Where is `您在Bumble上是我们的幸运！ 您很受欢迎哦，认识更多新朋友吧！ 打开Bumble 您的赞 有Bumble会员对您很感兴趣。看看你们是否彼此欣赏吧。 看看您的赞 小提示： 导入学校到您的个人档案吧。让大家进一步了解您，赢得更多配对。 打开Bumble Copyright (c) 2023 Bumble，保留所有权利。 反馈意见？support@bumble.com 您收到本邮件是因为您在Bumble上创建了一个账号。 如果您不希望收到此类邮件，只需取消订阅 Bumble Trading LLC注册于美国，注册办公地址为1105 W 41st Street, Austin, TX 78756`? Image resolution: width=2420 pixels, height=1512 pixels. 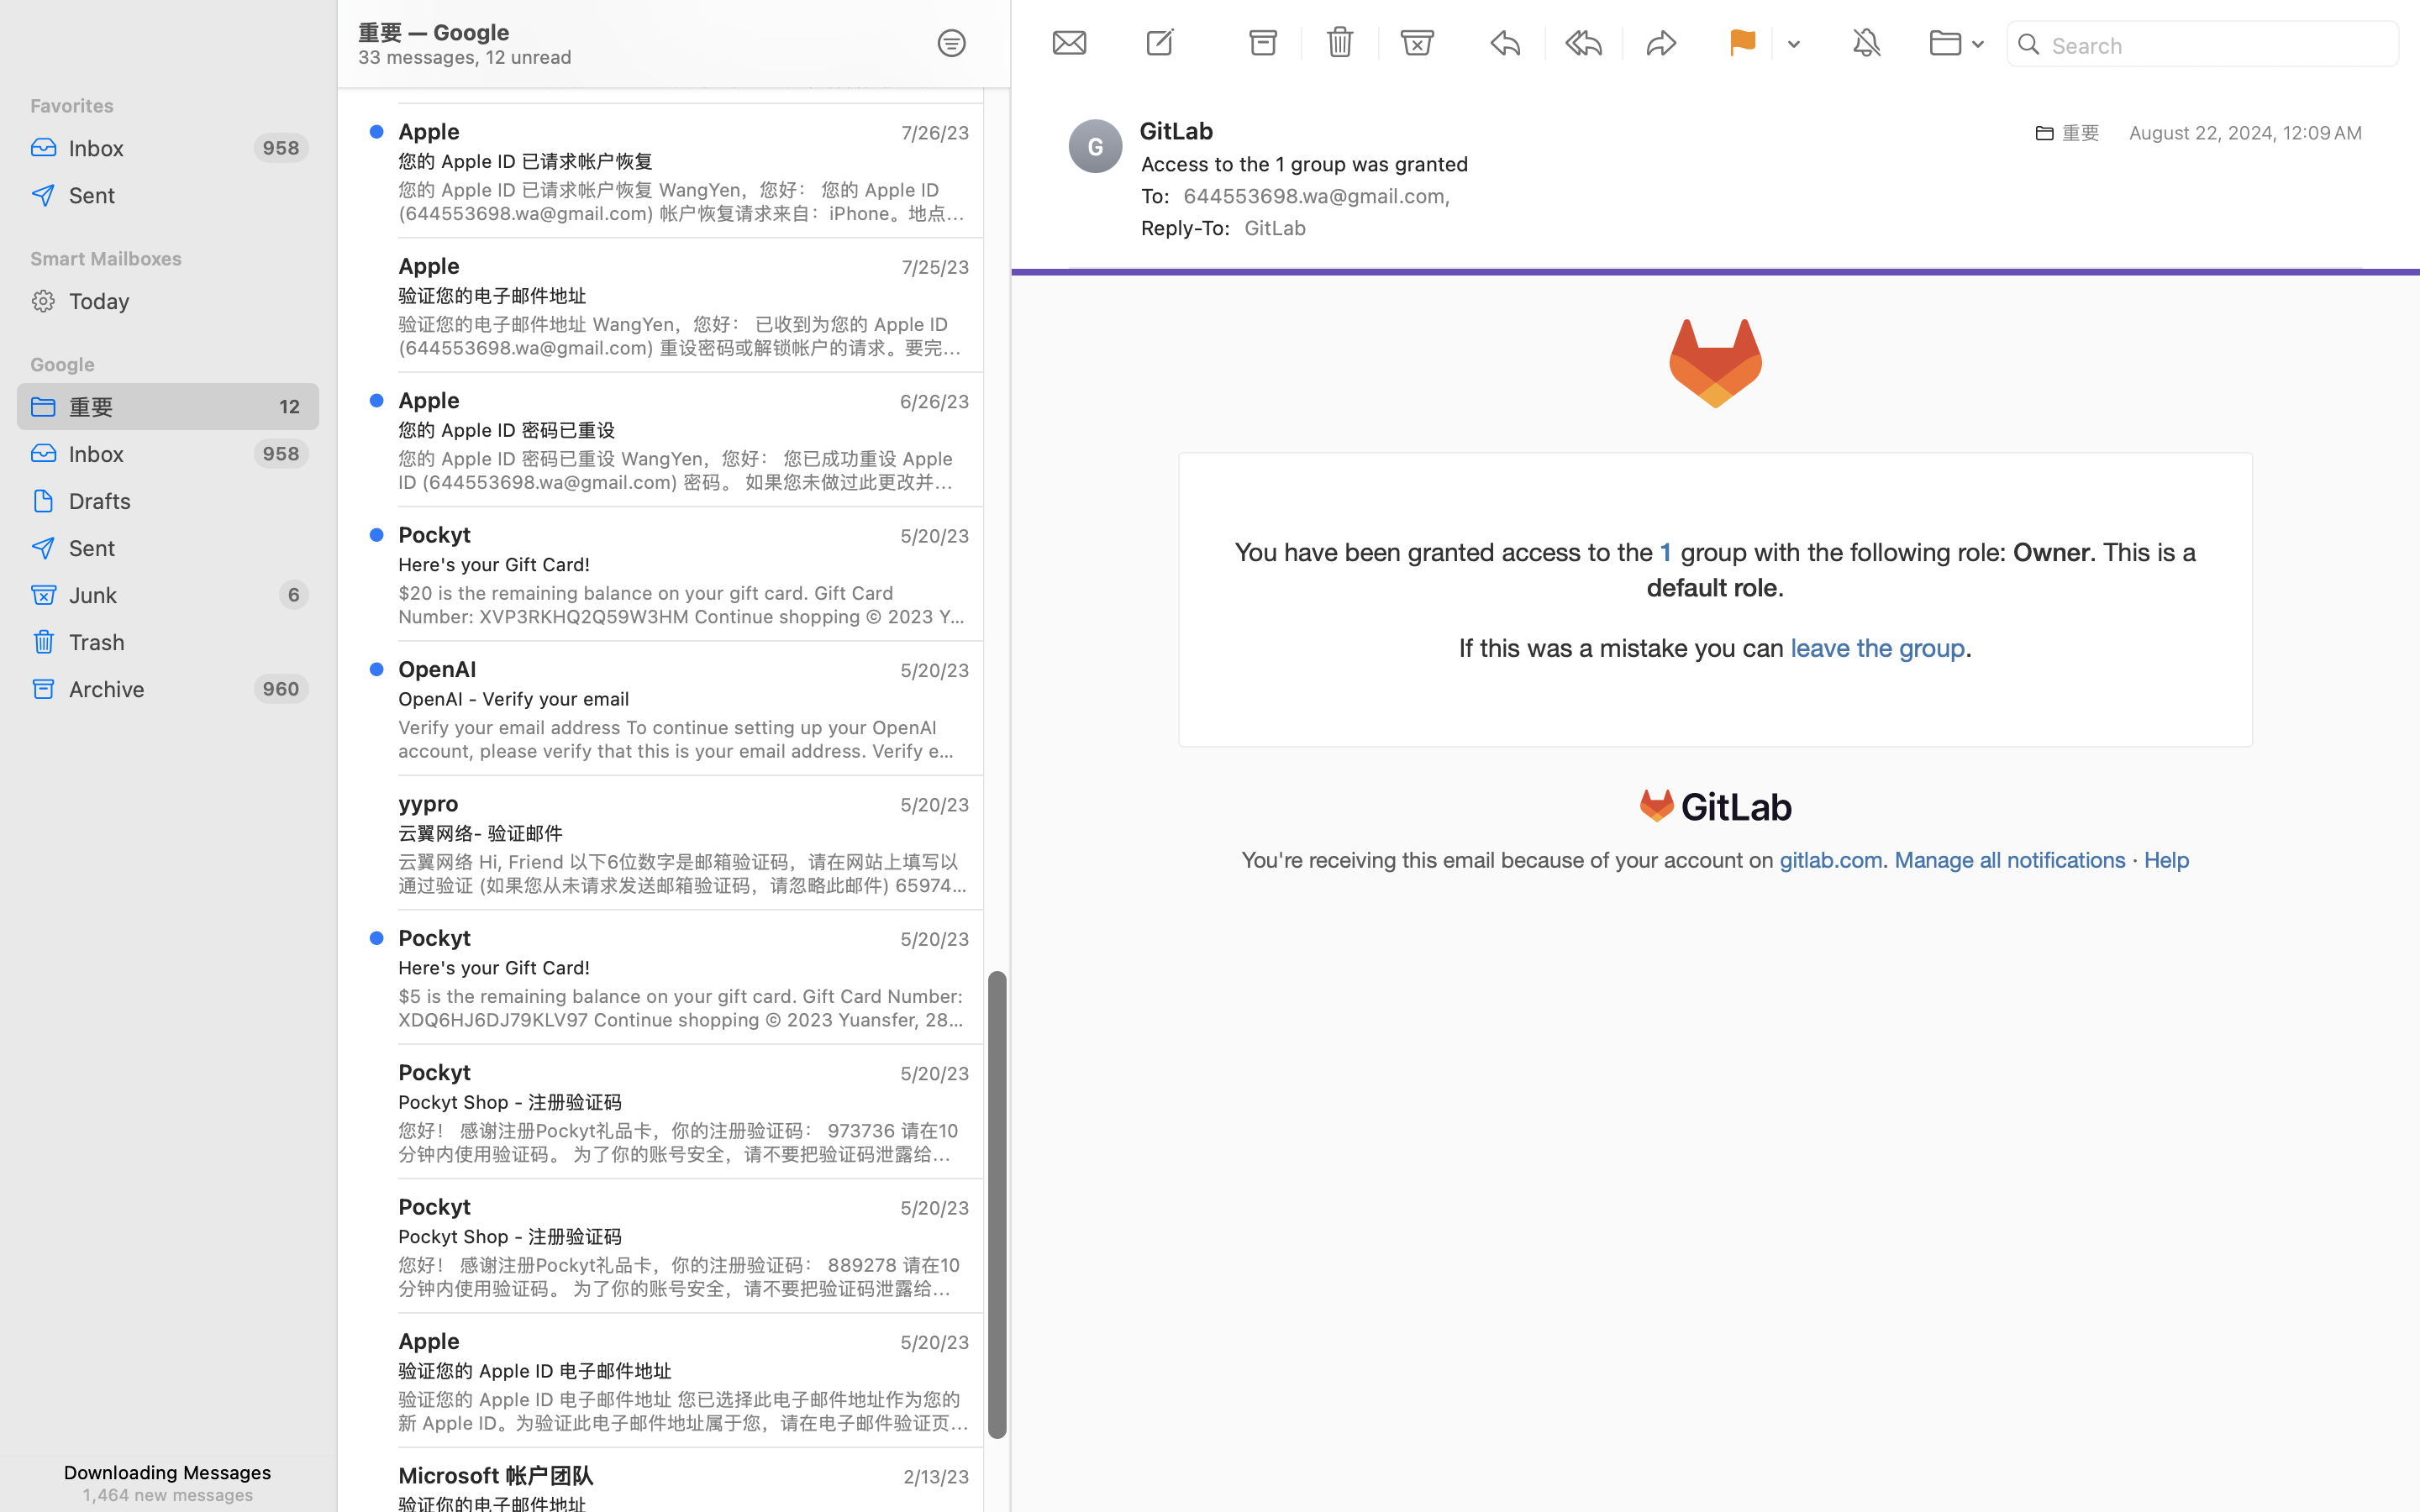
您在Bumble上是我们的幸运！ 您很受欢迎哦，认识更多新朋友吧！ 打开Bumble 您的赞 有Bumble会员对您很感兴趣。看看你们是否彼此欣赏吧。 看看您的赞 小提示： 导入学校到您的个人档案吧。让大家进一步了解您，赢得更多配对。 打开Bumble Copyright (c) 2023 Bumble，保留所有权利。 反馈意见？support@bumble.com 您收到本邮件是因为您在Bumble上创建了一个账号。 如果您不希望收到此类邮件，只需取消订阅 Bumble Trading LLC注册于美国，注册办公地址为1105 W 41st Street, Austin, TX 78756 is located at coordinates (684, 67).